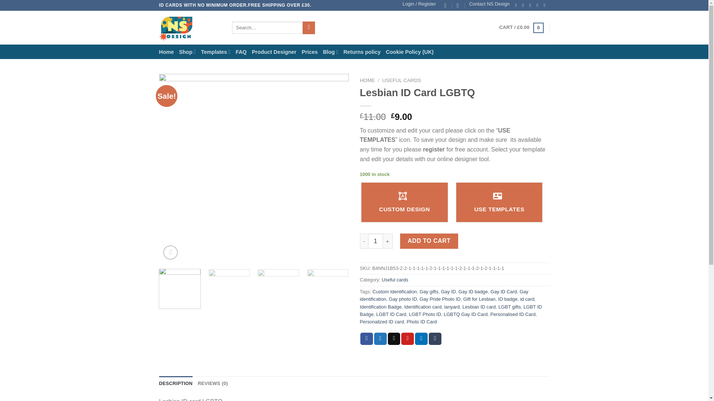  Describe the element at coordinates (187, 51) in the screenshot. I see `Shop` at that location.